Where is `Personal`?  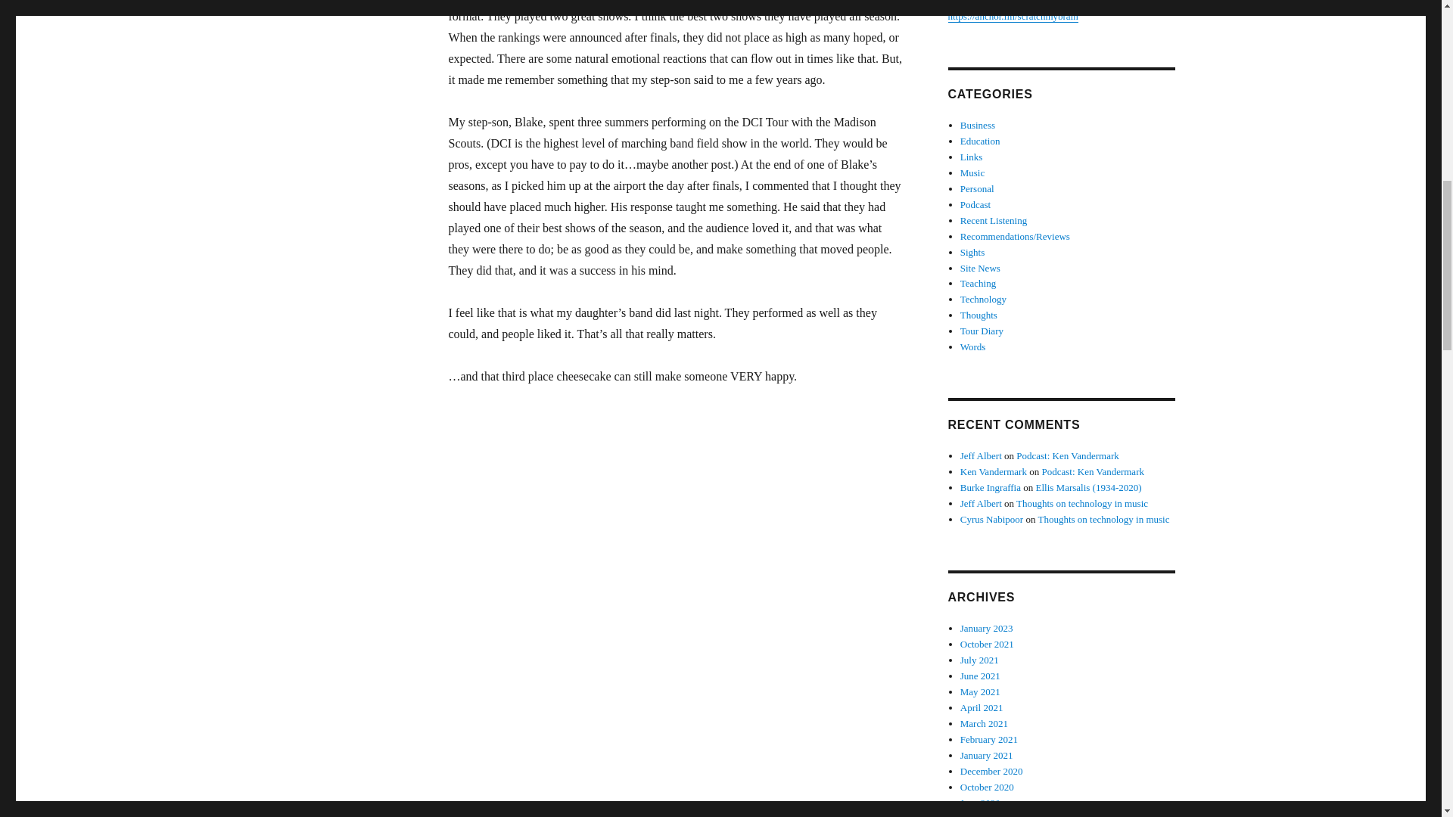
Personal is located at coordinates (977, 188).